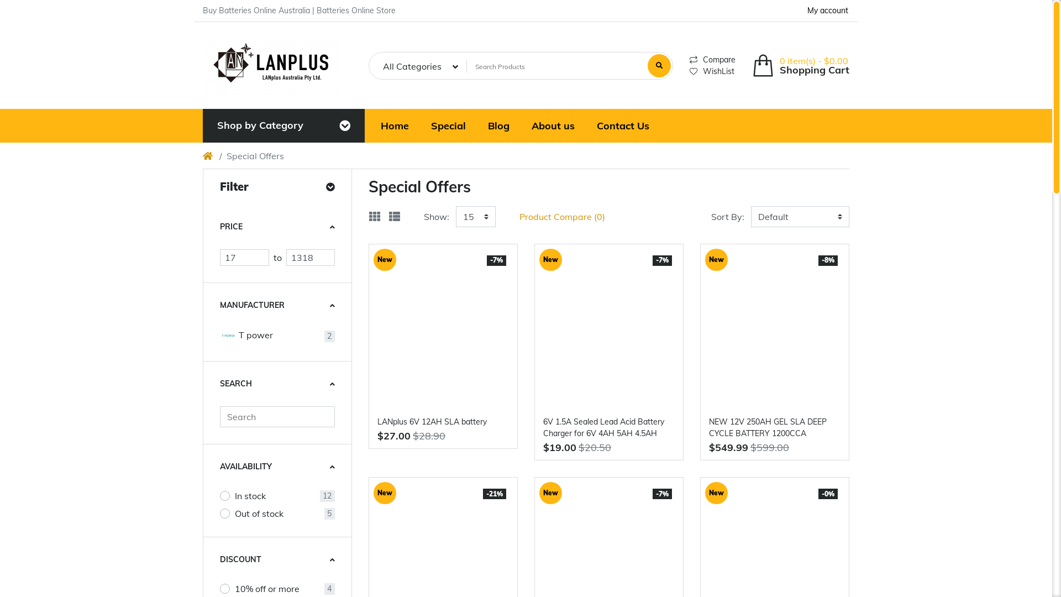 The height and width of the screenshot is (597, 1061). I want to click on Add to Wish List, so click(432, 234).